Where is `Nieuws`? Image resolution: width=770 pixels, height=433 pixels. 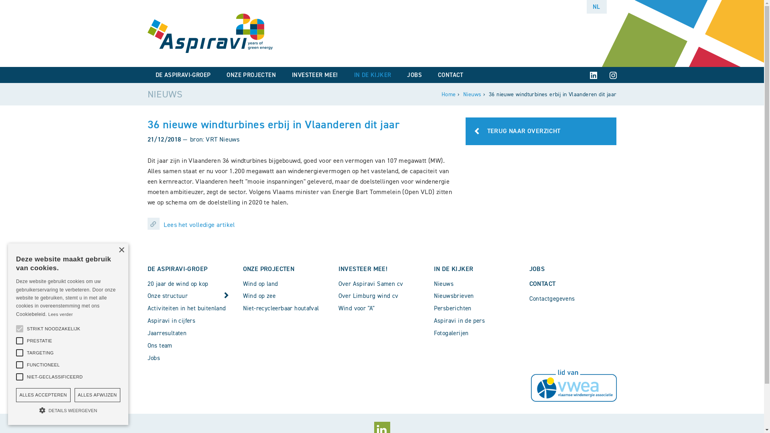 Nieuws is located at coordinates (472, 95).